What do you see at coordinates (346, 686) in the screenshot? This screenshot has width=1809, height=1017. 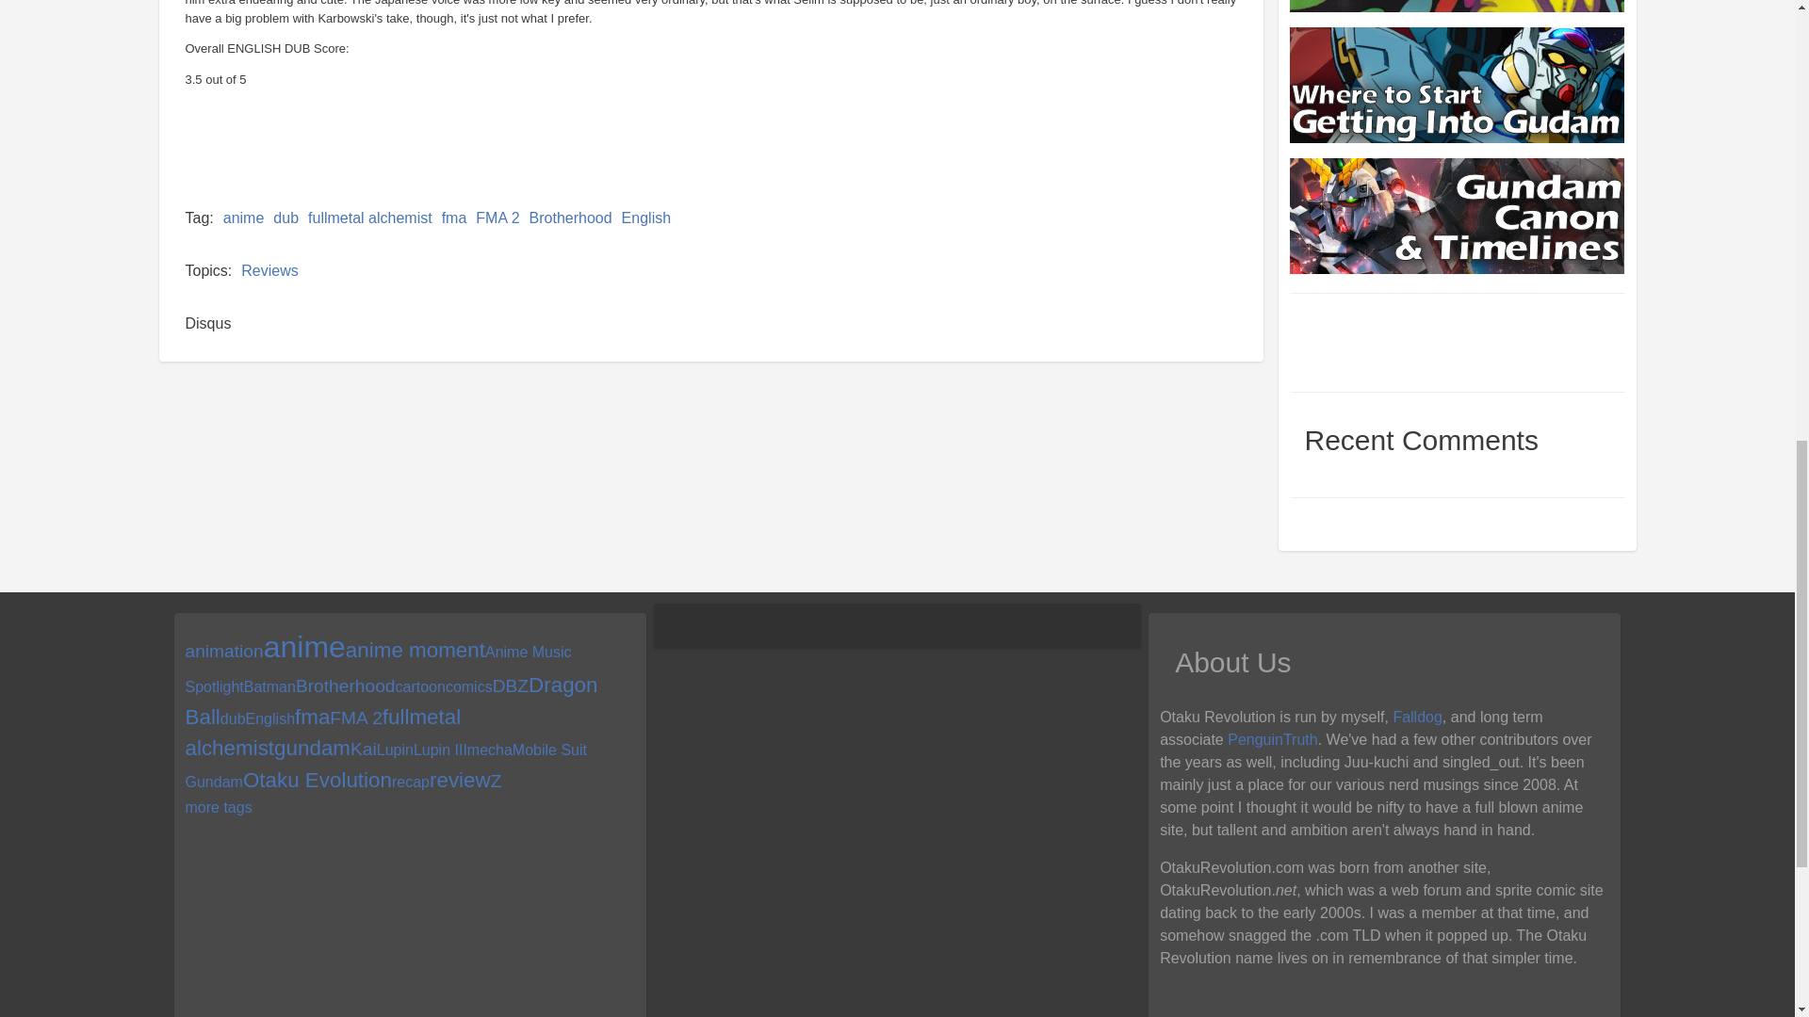 I see `Brotherhood` at bounding box center [346, 686].